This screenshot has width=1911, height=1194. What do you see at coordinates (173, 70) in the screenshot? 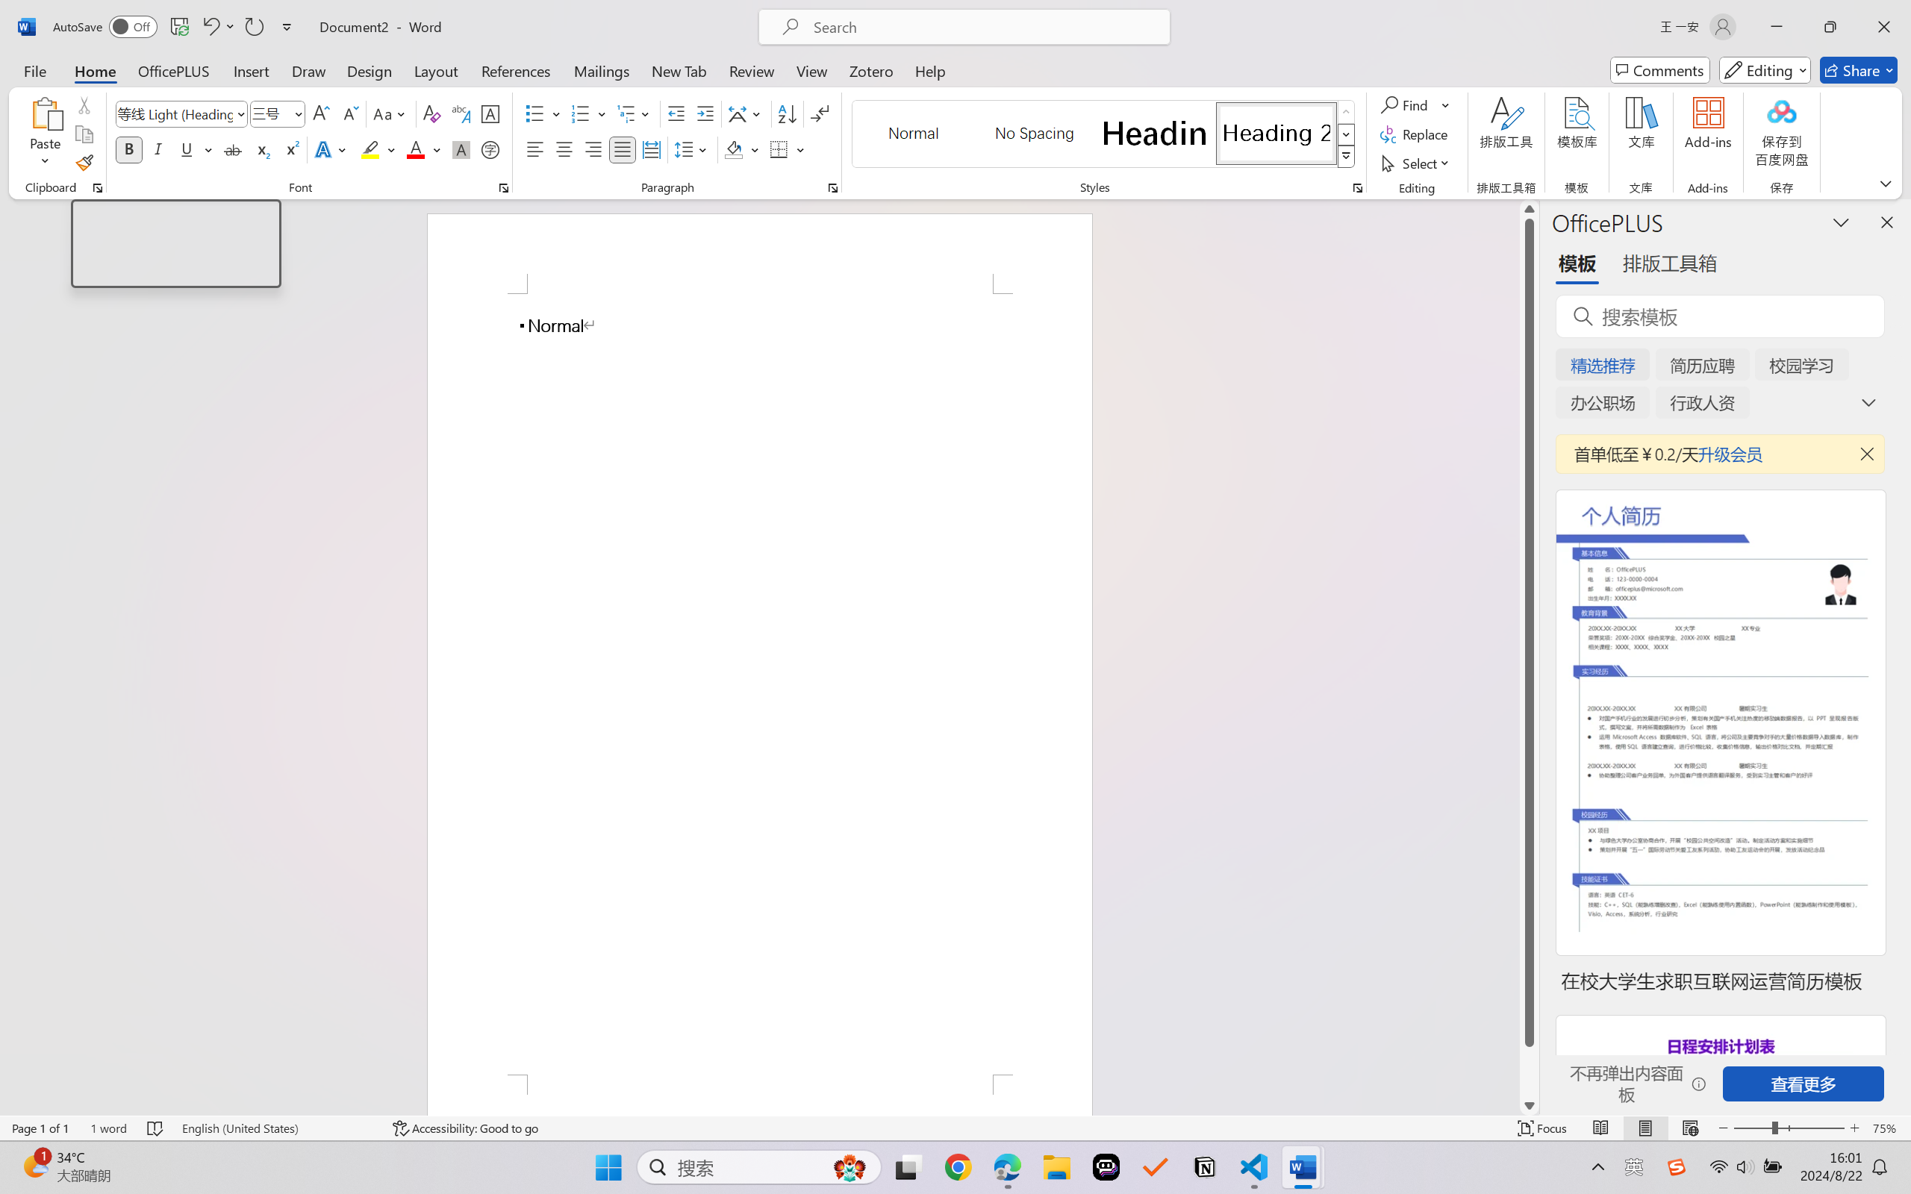
I see `OfficePLUS` at bounding box center [173, 70].